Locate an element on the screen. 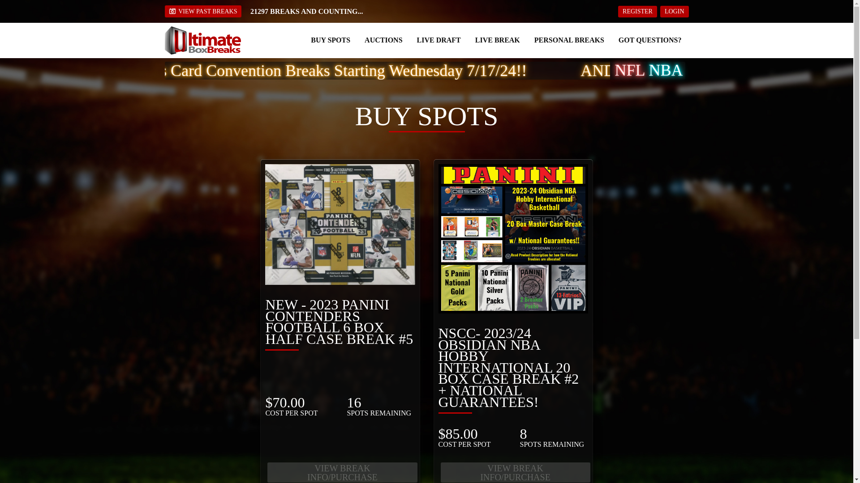 The width and height of the screenshot is (860, 483). BUY SPOTS is located at coordinates (330, 40).